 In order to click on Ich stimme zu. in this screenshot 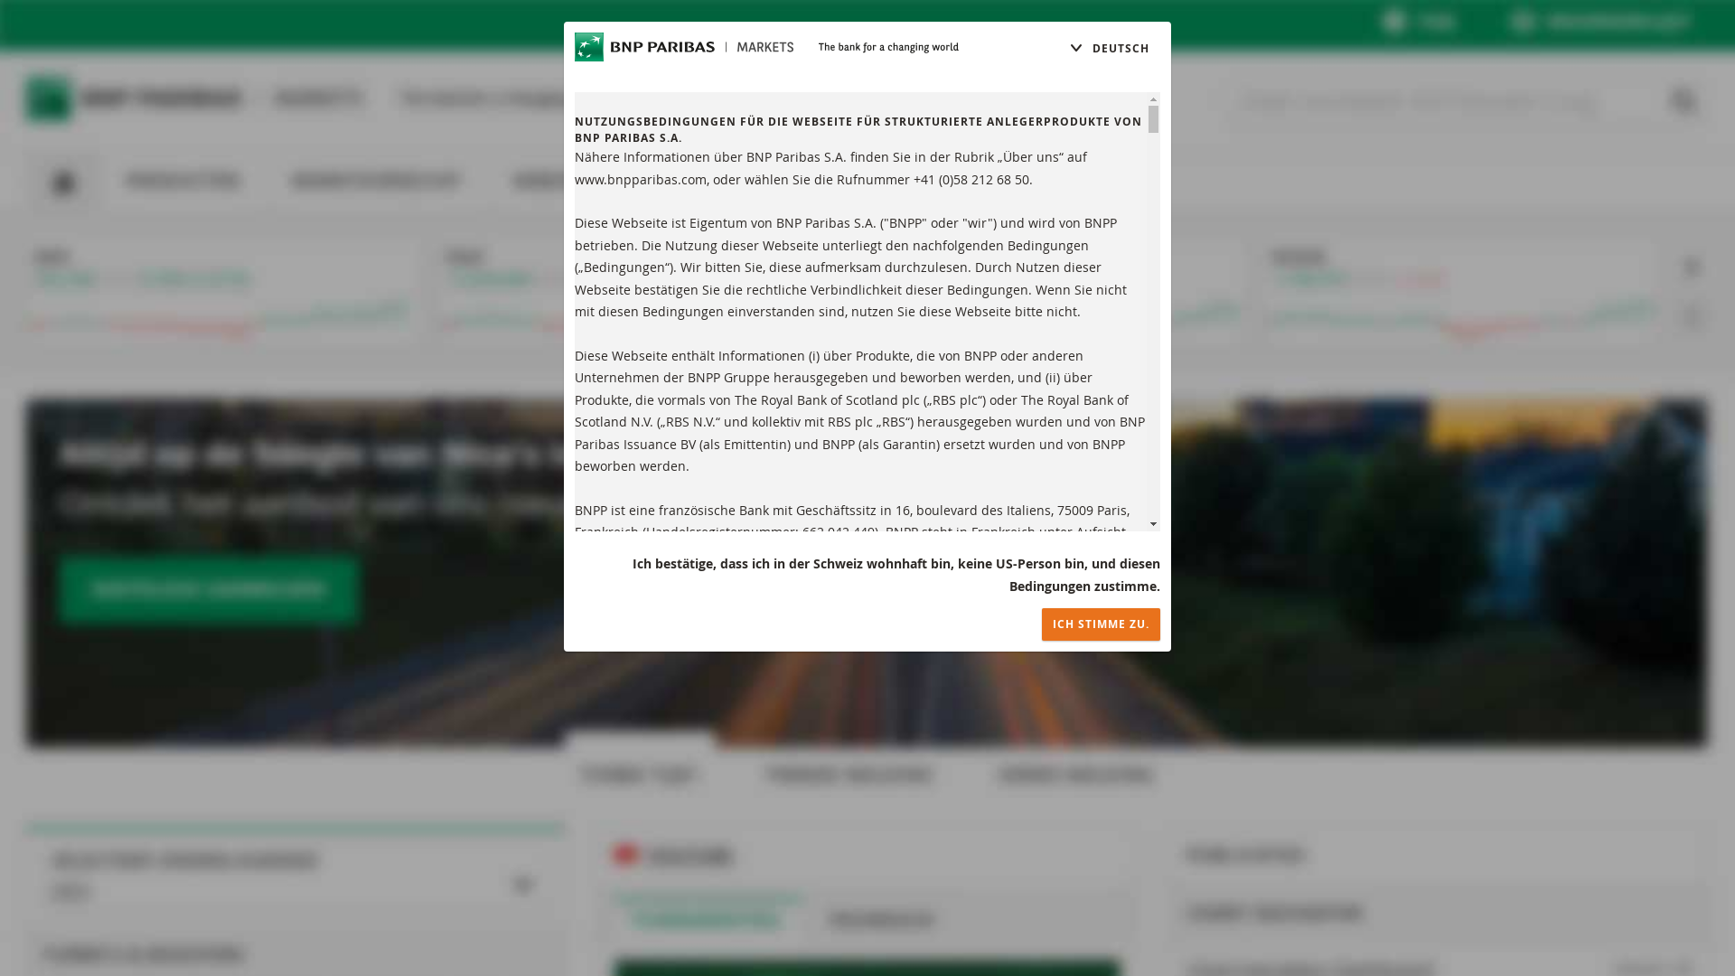, I will do `click(1101, 624)`.